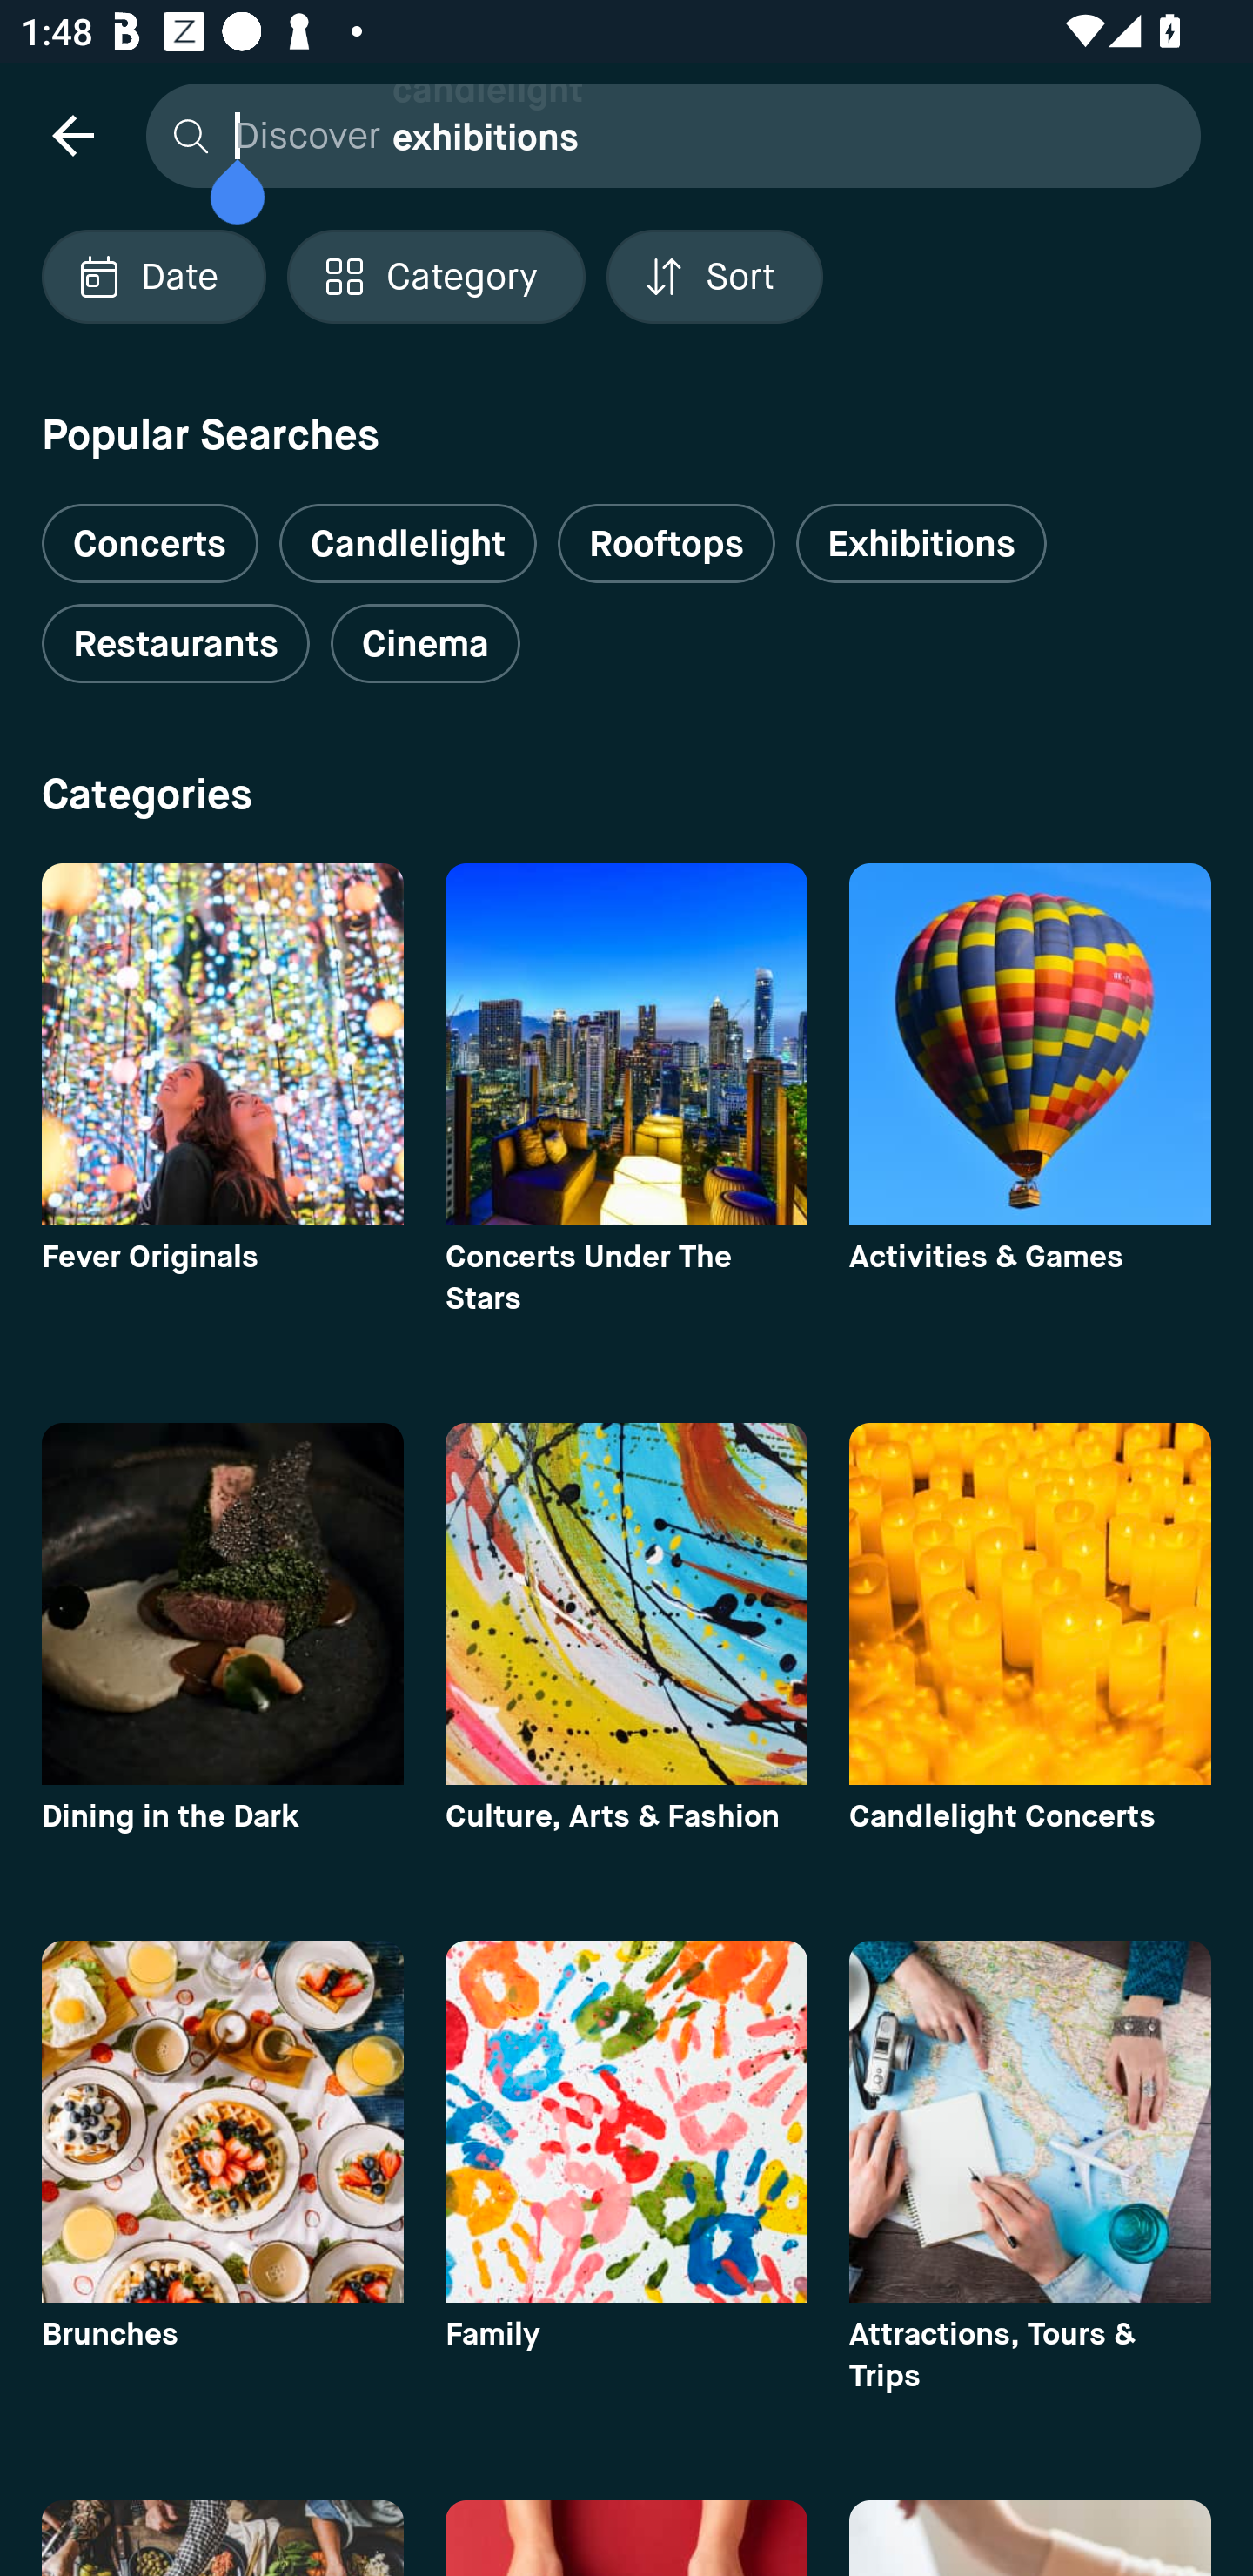 Image resolution: width=1253 pixels, height=2576 pixels. What do you see at coordinates (1030, 1044) in the screenshot?
I see `category image` at bounding box center [1030, 1044].